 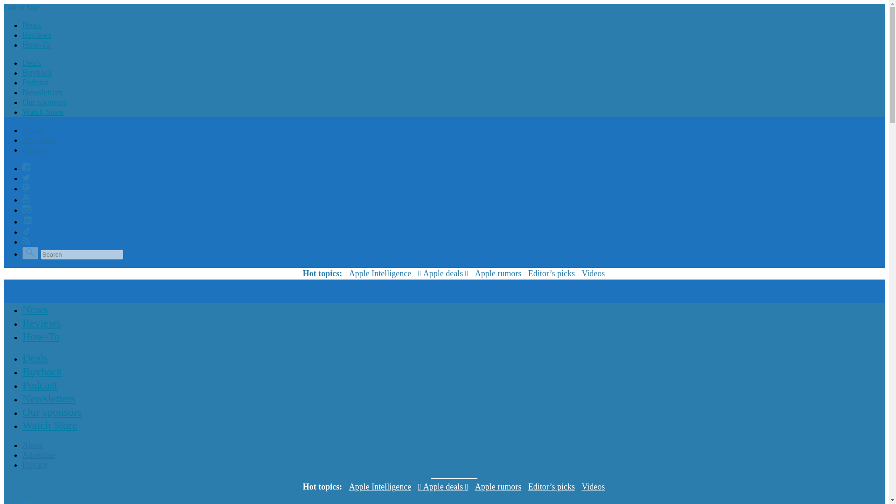 I want to click on Buyback, so click(x=42, y=371).